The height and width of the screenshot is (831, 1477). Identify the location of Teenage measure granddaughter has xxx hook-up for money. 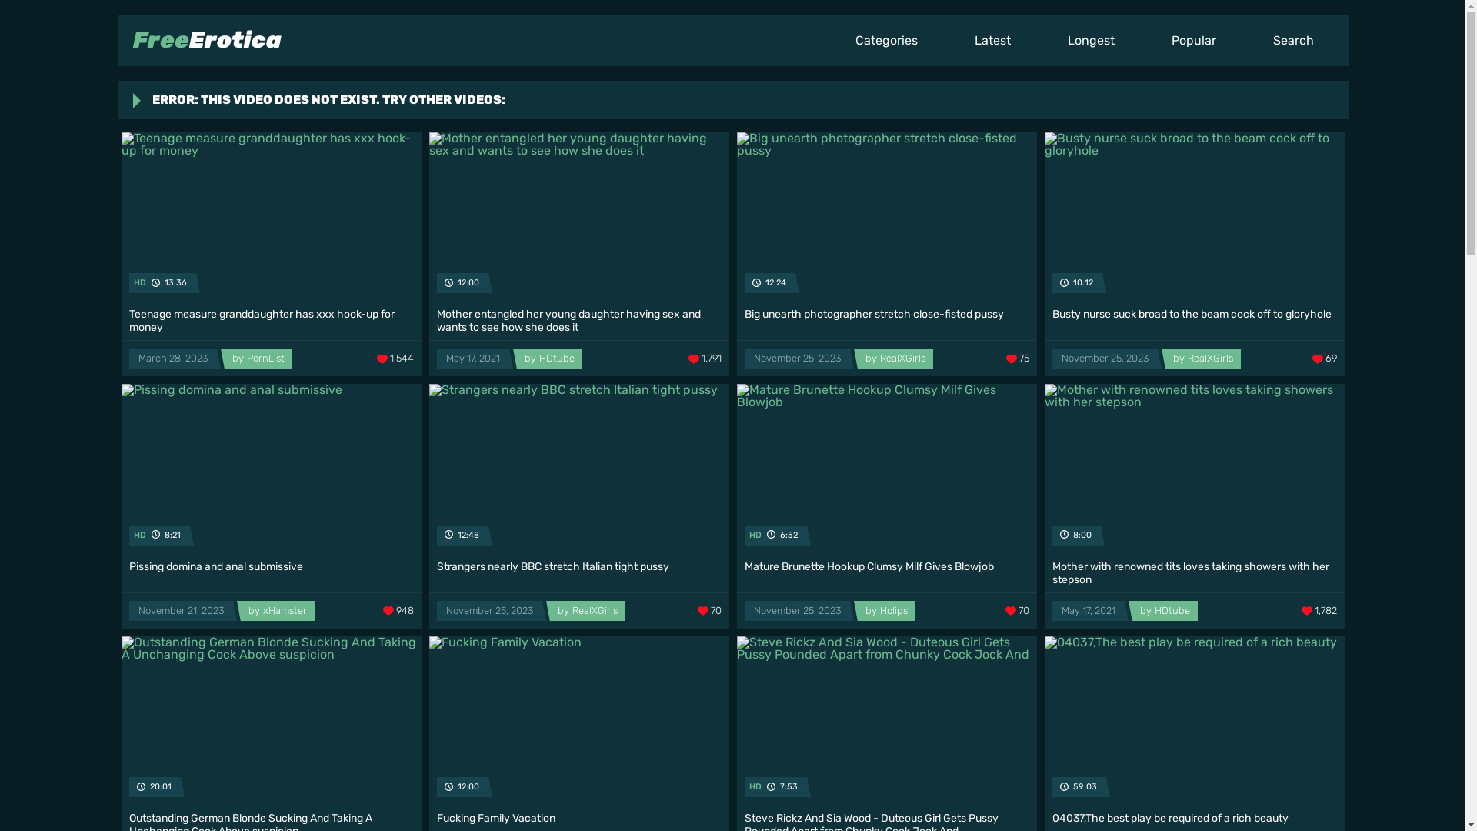
(272, 317).